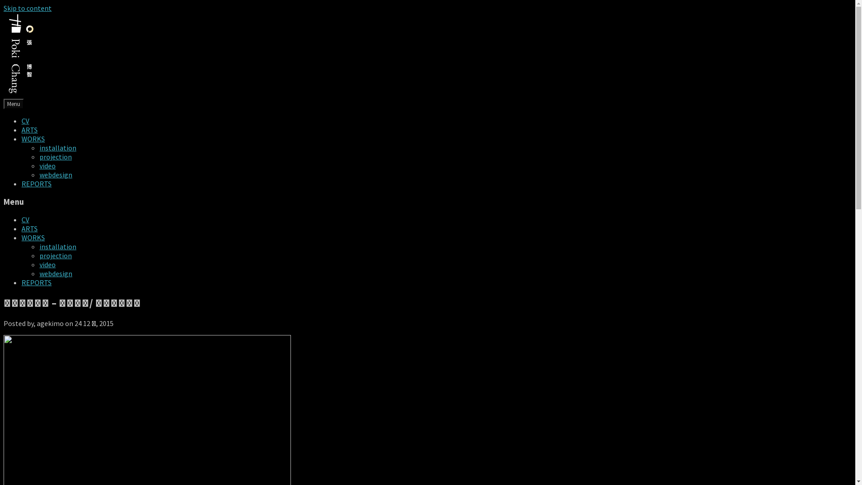  I want to click on video, so click(48, 166).